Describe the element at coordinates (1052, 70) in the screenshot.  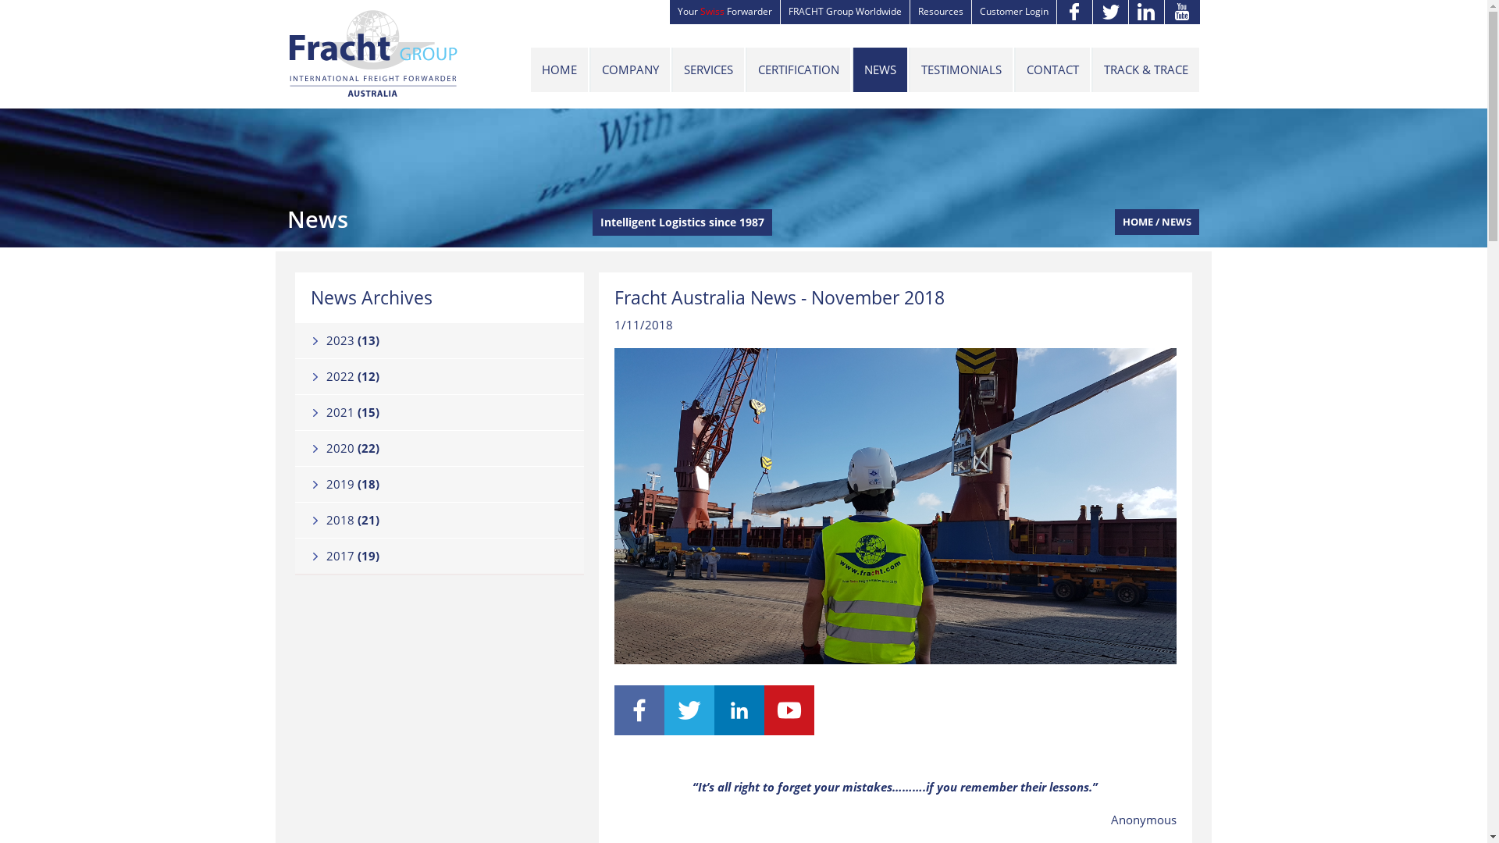
I see `CONTACT` at that location.